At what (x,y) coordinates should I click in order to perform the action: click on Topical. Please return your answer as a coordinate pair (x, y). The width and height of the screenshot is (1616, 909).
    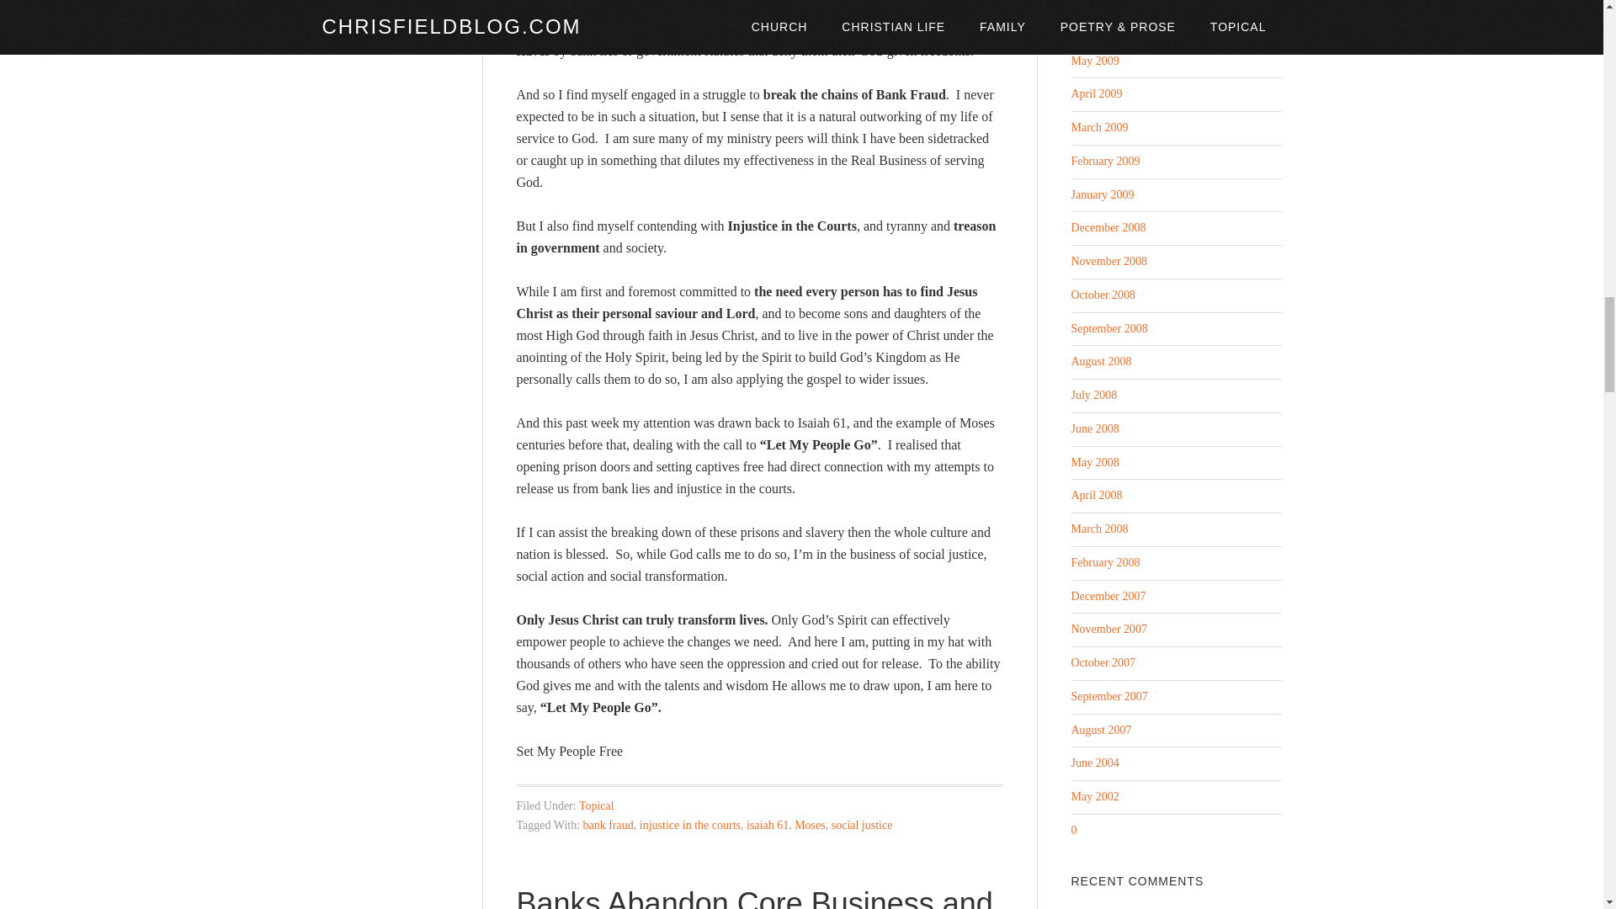
    Looking at the image, I should click on (596, 806).